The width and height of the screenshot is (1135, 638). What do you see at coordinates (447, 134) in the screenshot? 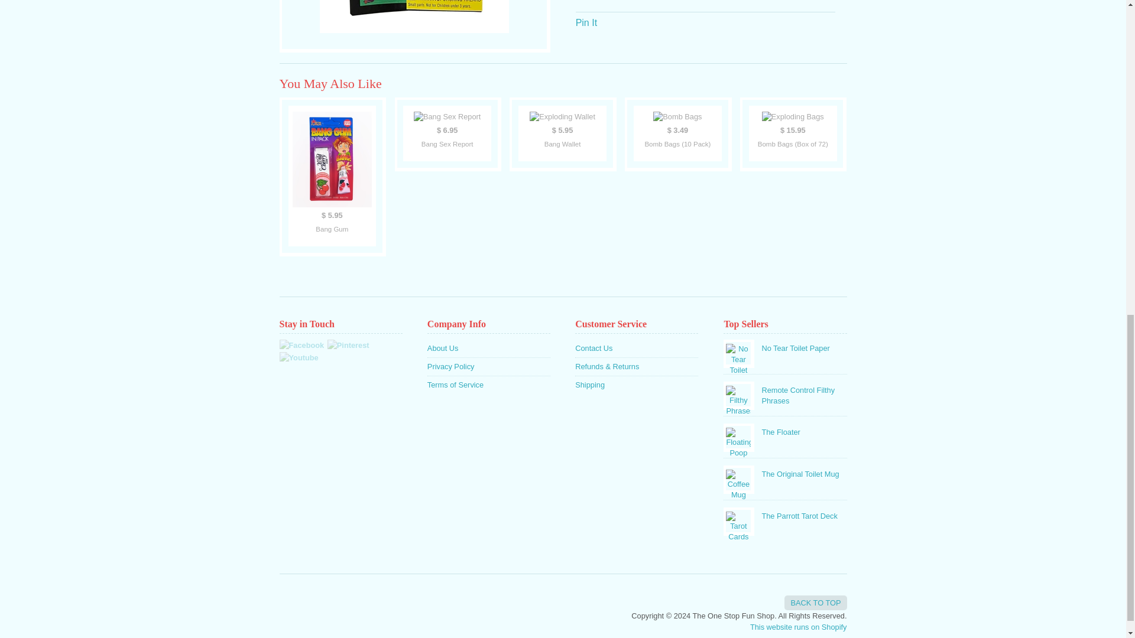
I see `Bang Sex Report` at bounding box center [447, 134].